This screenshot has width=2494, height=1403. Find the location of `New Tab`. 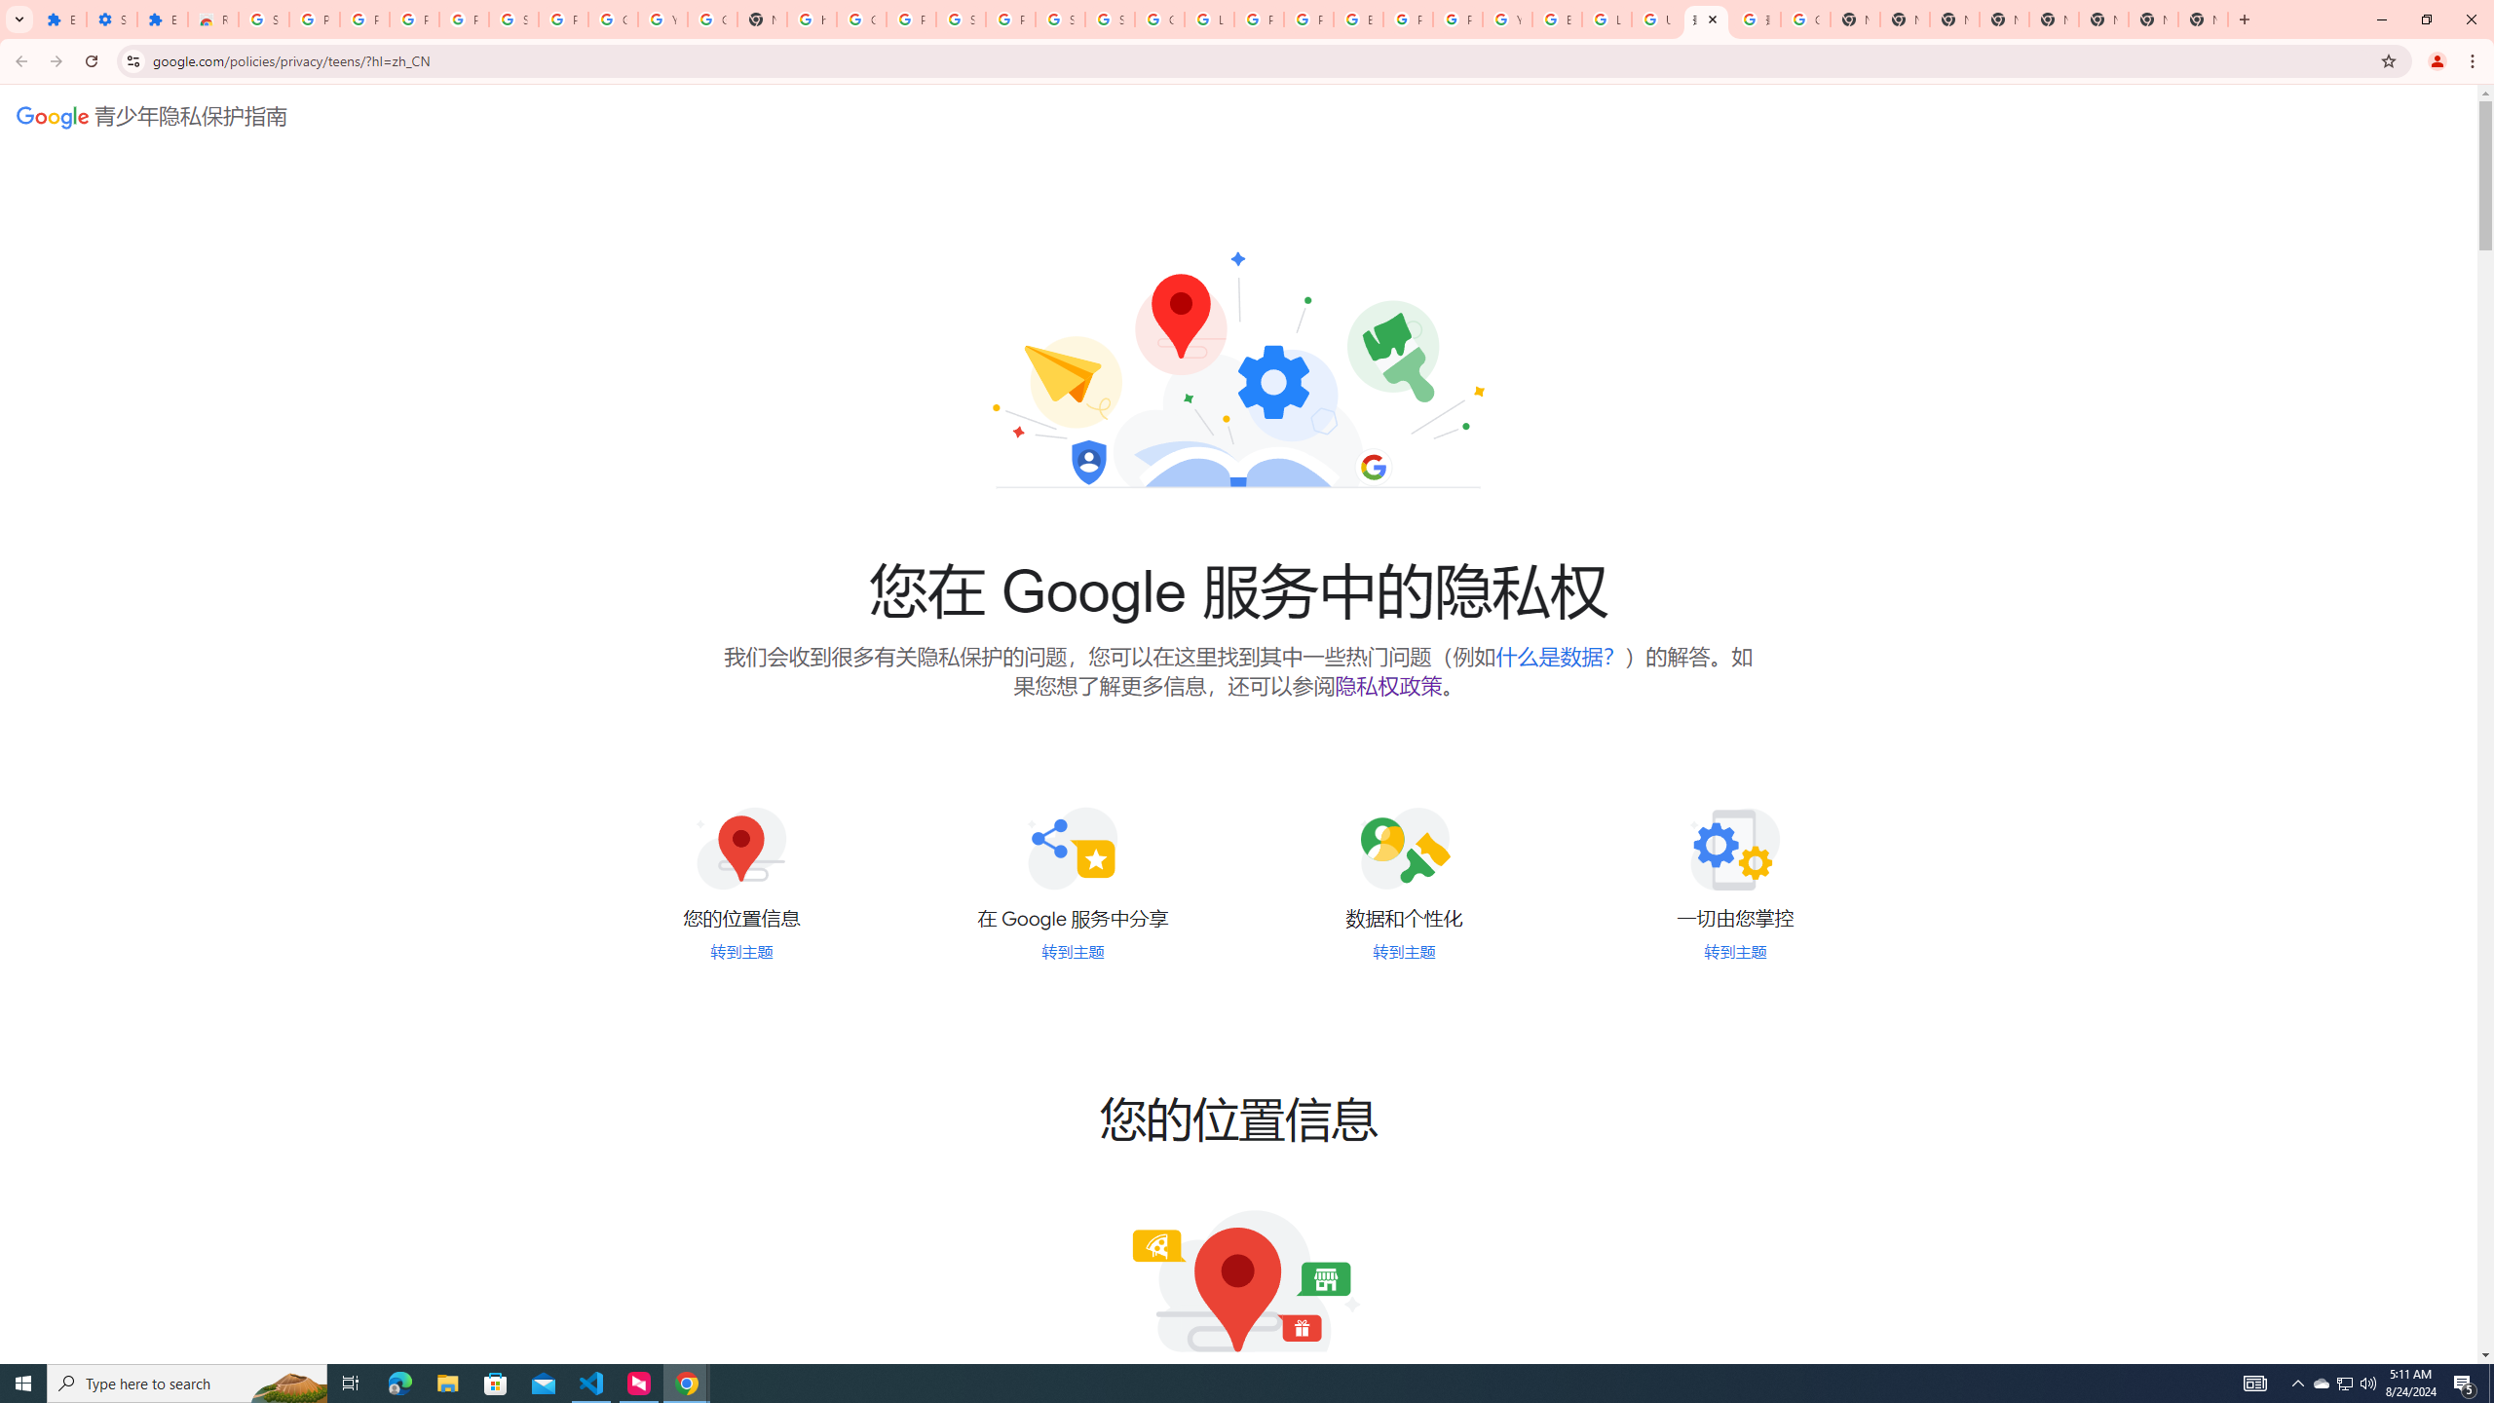

New Tab is located at coordinates (2102, 19).